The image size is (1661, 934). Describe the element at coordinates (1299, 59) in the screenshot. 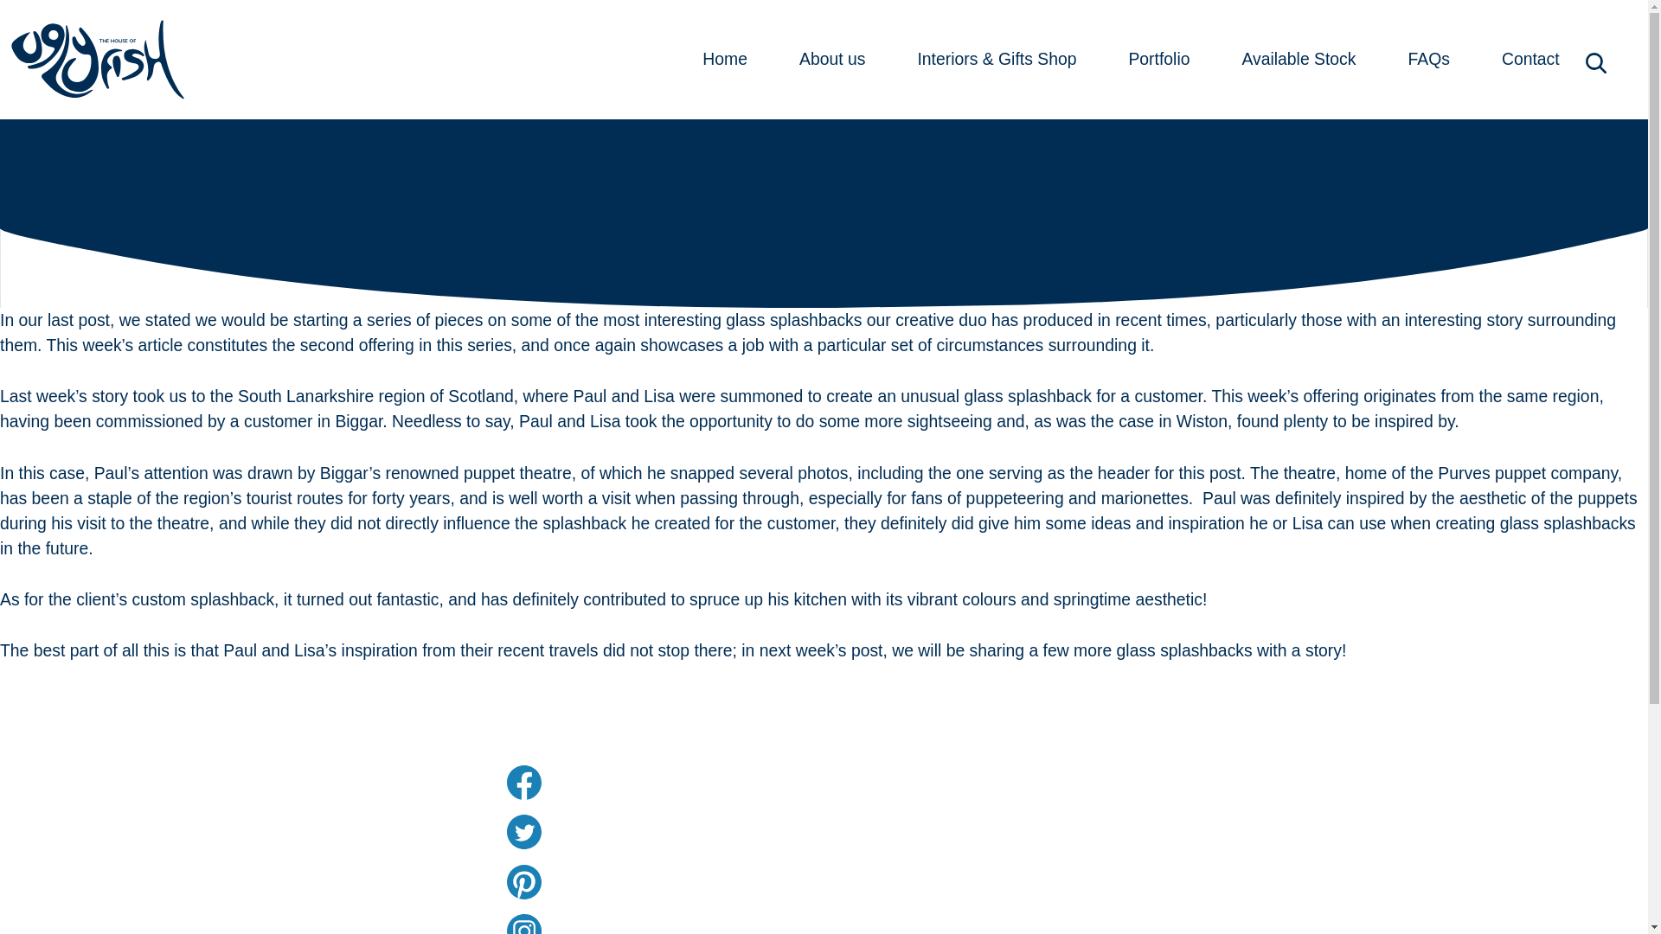

I see `Available Stock` at that location.